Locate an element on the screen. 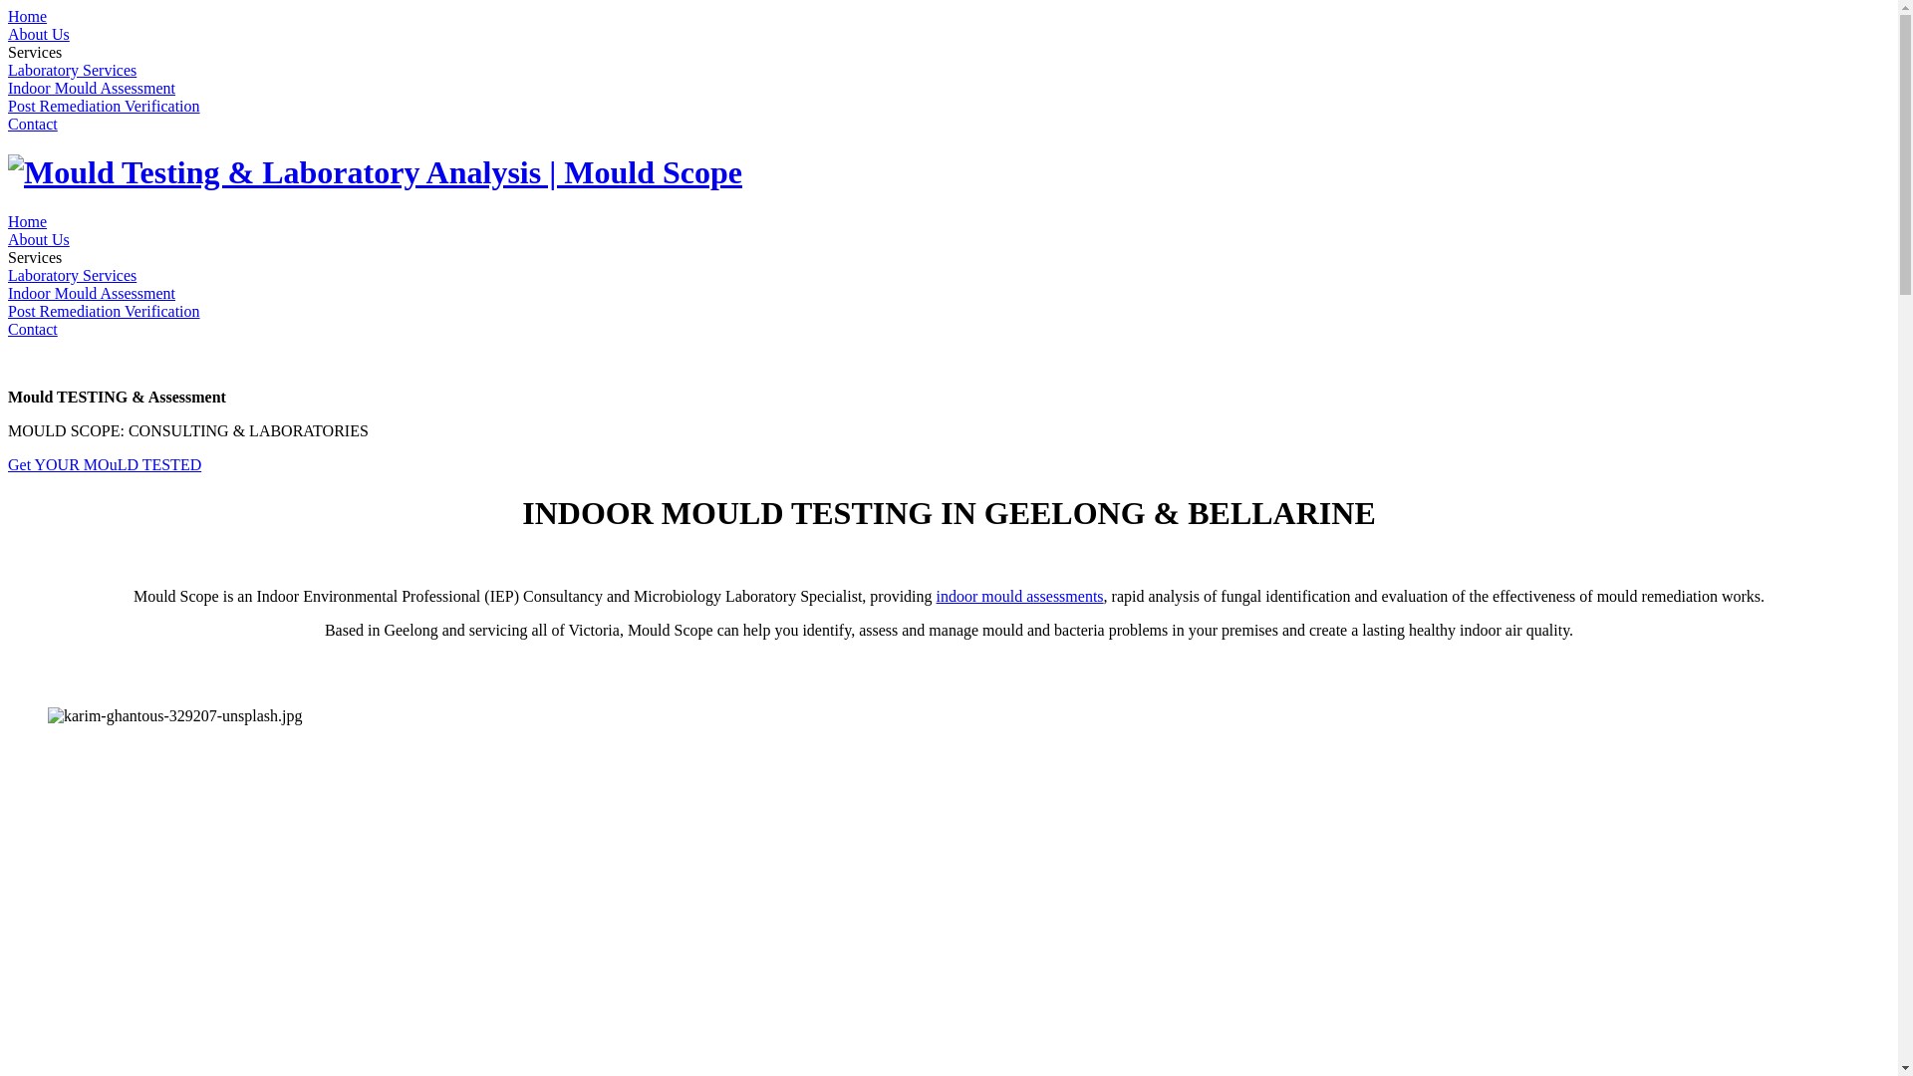 The image size is (1913, 1076). Home is located at coordinates (28, 16).